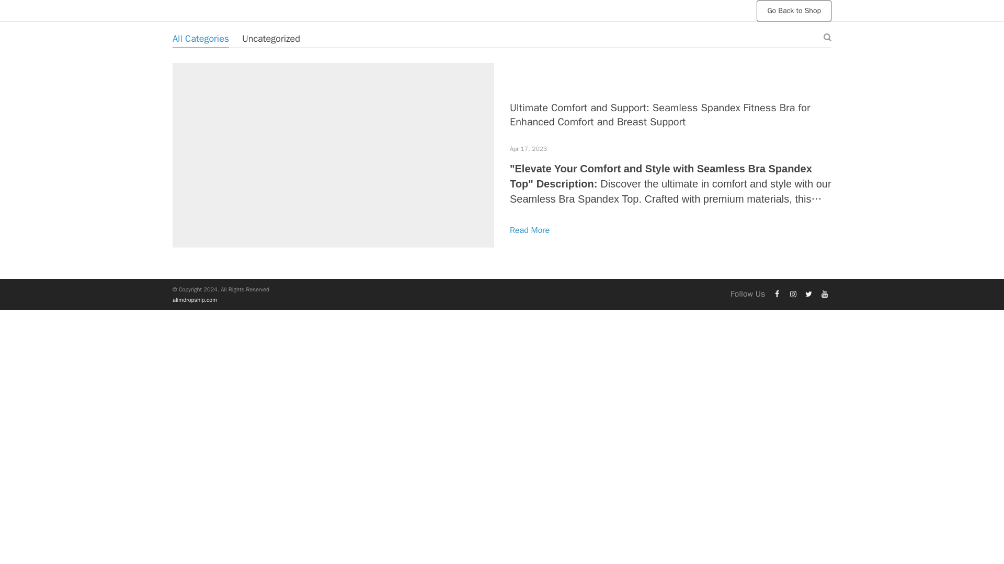 The width and height of the screenshot is (1004, 564). Describe the element at coordinates (529, 230) in the screenshot. I see `Read More` at that location.